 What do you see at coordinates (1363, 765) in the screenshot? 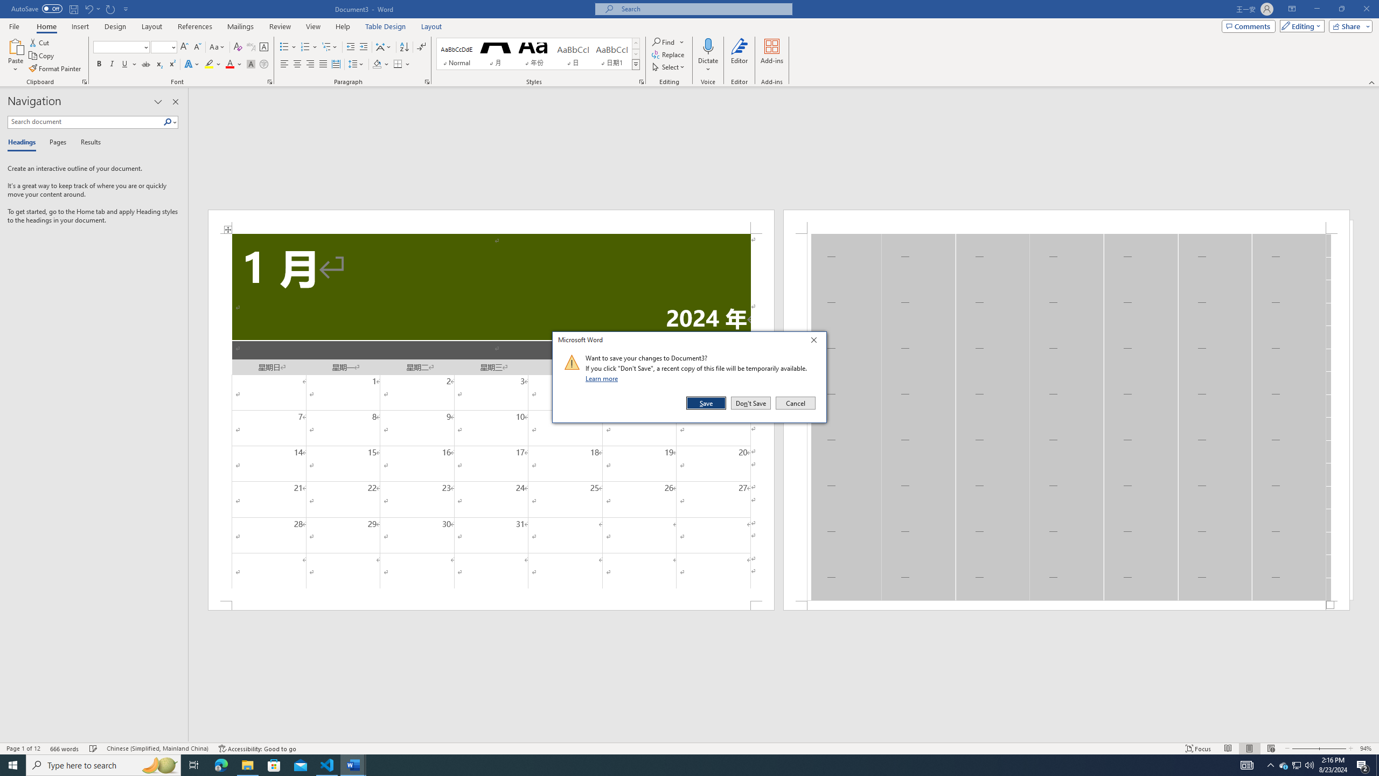
I see `Action Center, 2 new notifications` at bounding box center [1363, 765].